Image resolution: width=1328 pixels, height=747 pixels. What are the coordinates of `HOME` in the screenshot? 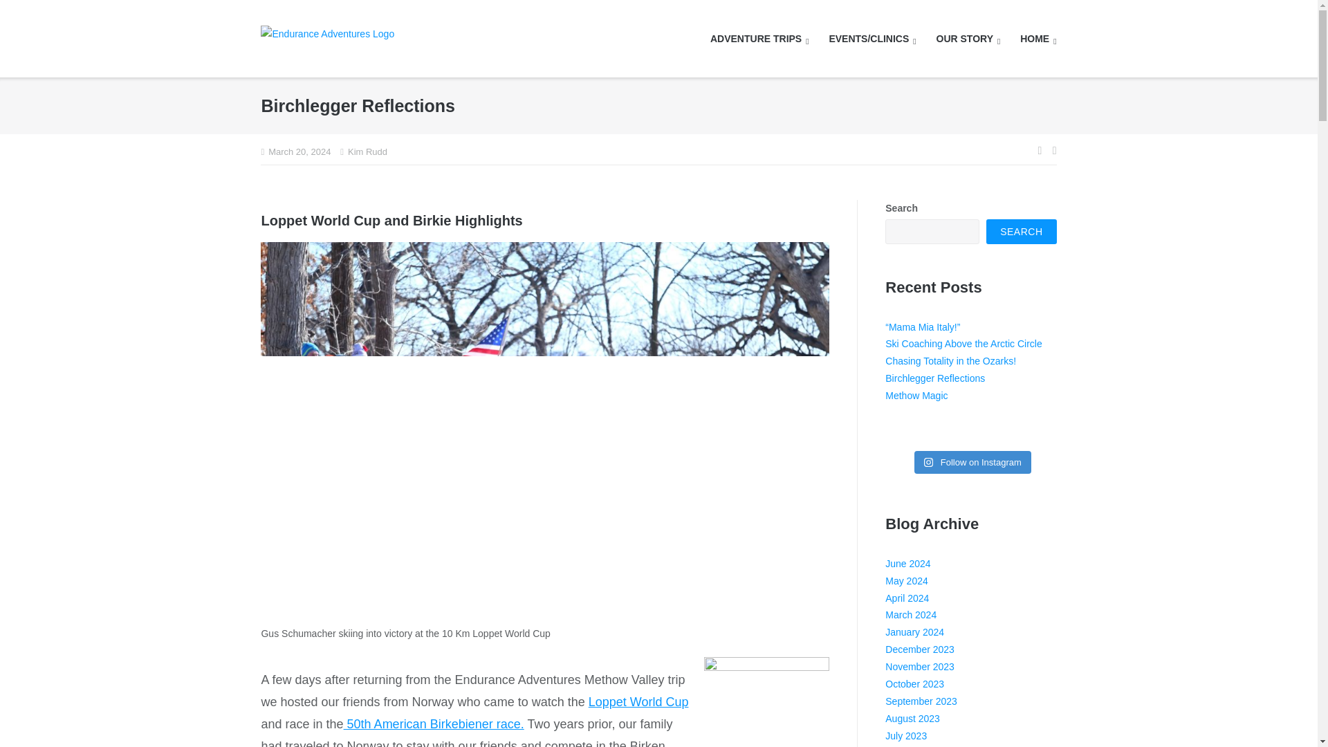 It's located at (1037, 39).